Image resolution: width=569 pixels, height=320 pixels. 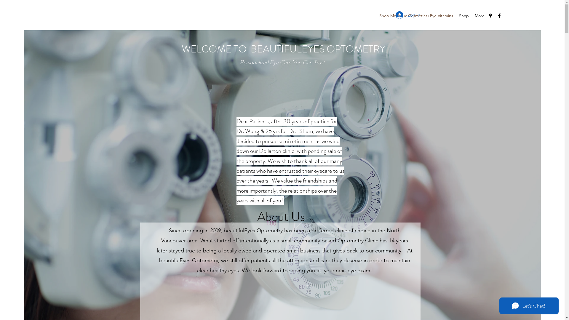 What do you see at coordinates (408, 15) in the screenshot?
I see `Log In` at bounding box center [408, 15].